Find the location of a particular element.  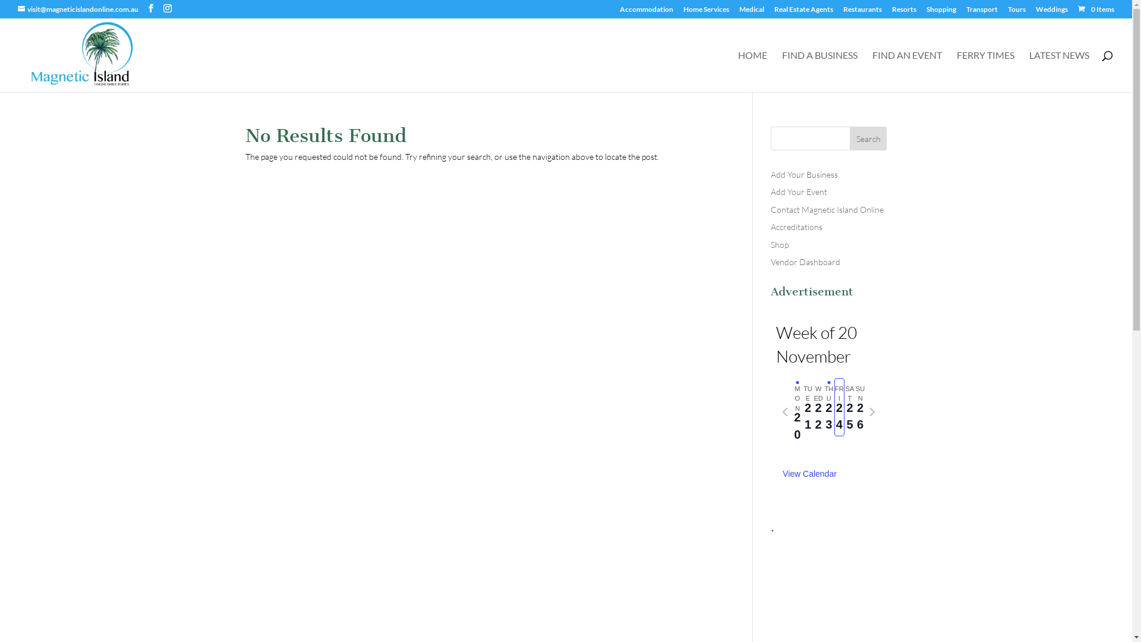

Has events is located at coordinates (798, 383).